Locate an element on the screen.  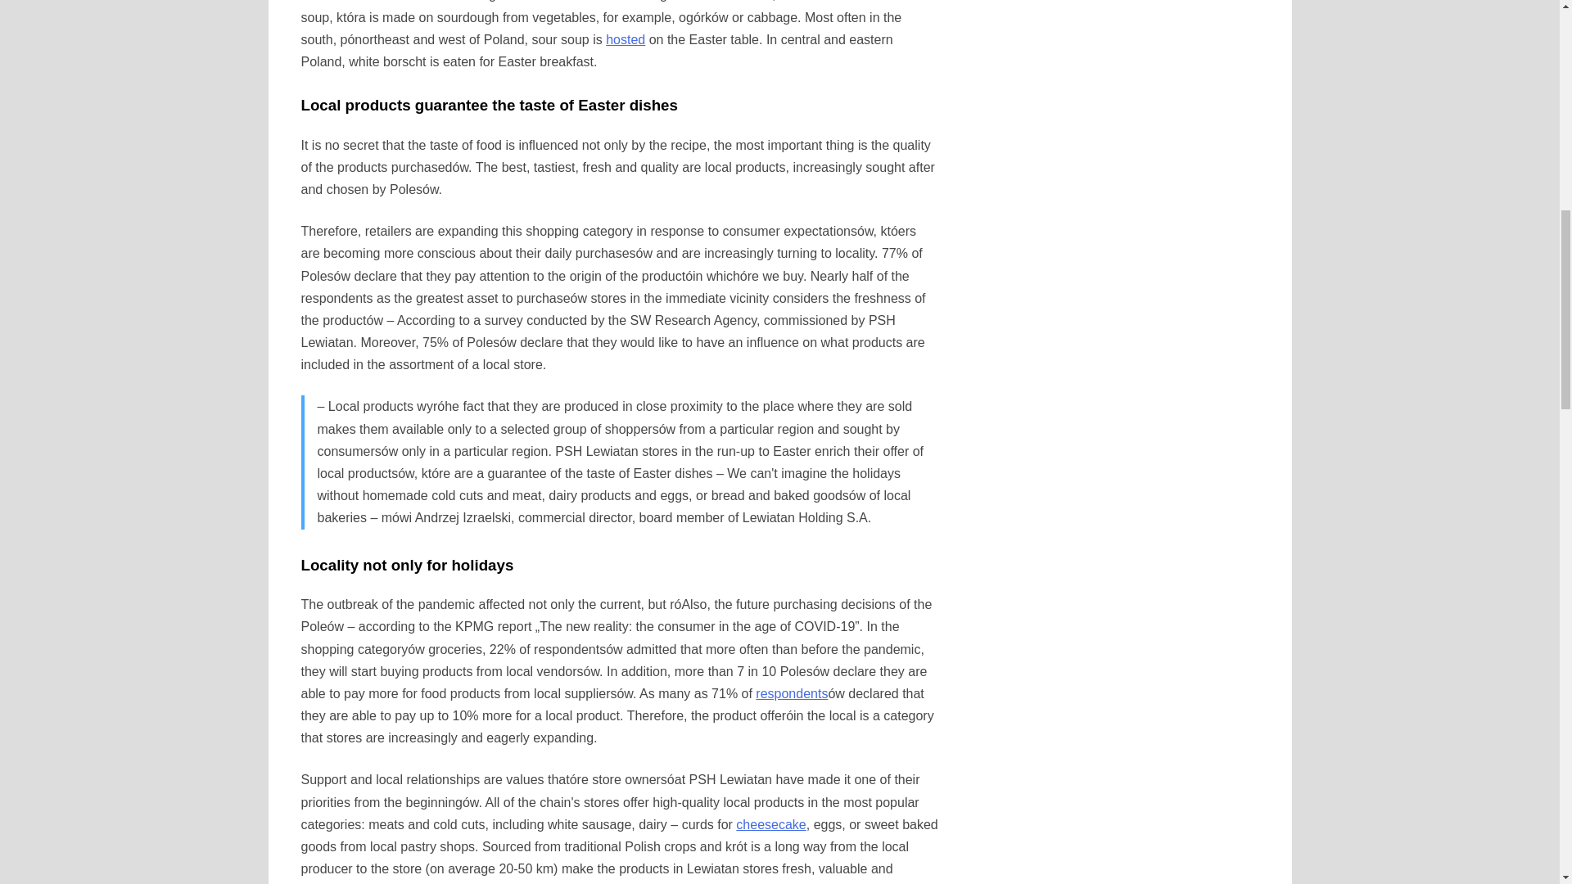
hosted is located at coordinates (625, 39).